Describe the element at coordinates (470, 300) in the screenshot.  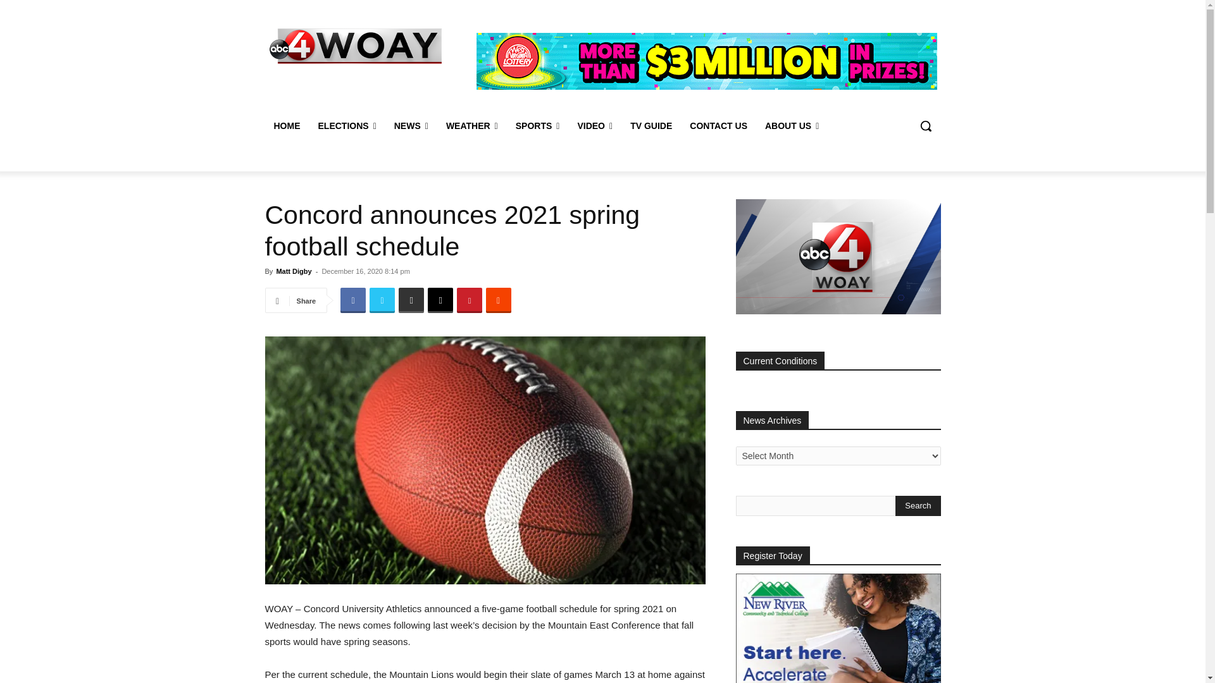
I see `Pinterest` at that location.